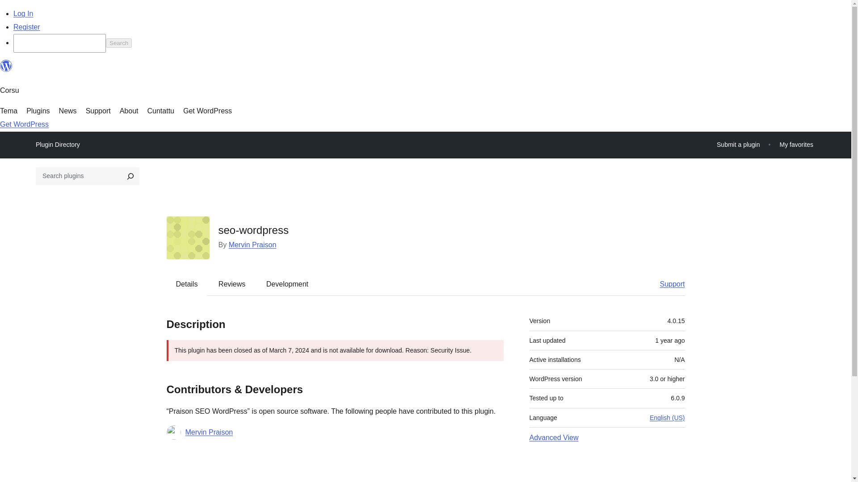 The image size is (858, 482). I want to click on Log In, so click(23, 13).